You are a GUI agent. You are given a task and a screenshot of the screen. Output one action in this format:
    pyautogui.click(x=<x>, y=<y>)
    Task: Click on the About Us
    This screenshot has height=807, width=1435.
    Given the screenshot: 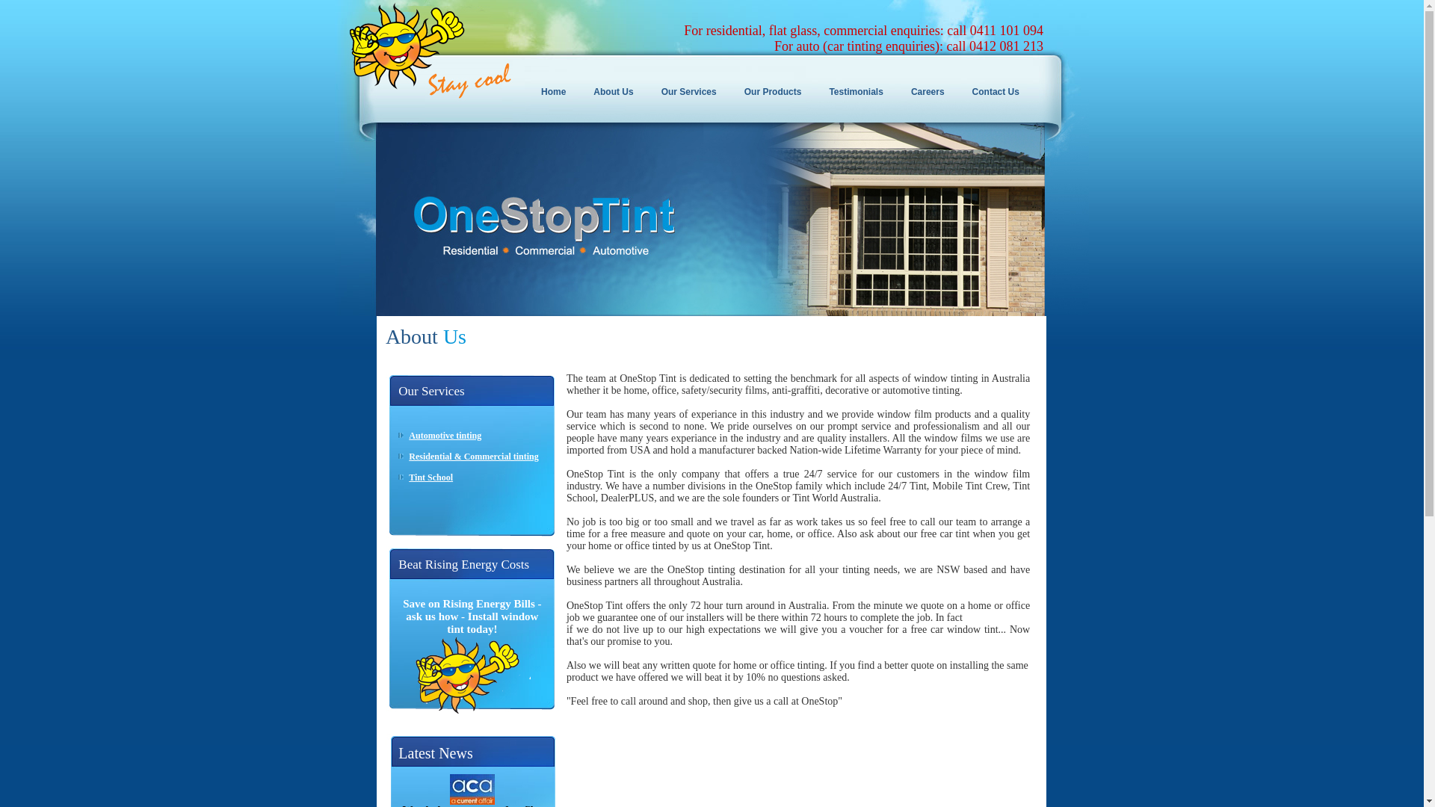 What is the action you would take?
    pyautogui.click(x=617, y=92)
    